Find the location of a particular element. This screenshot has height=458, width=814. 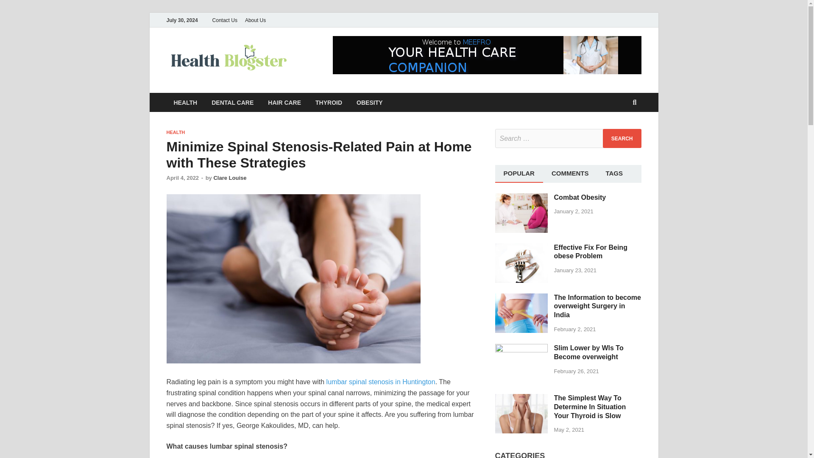

Search is located at coordinates (622, 138).